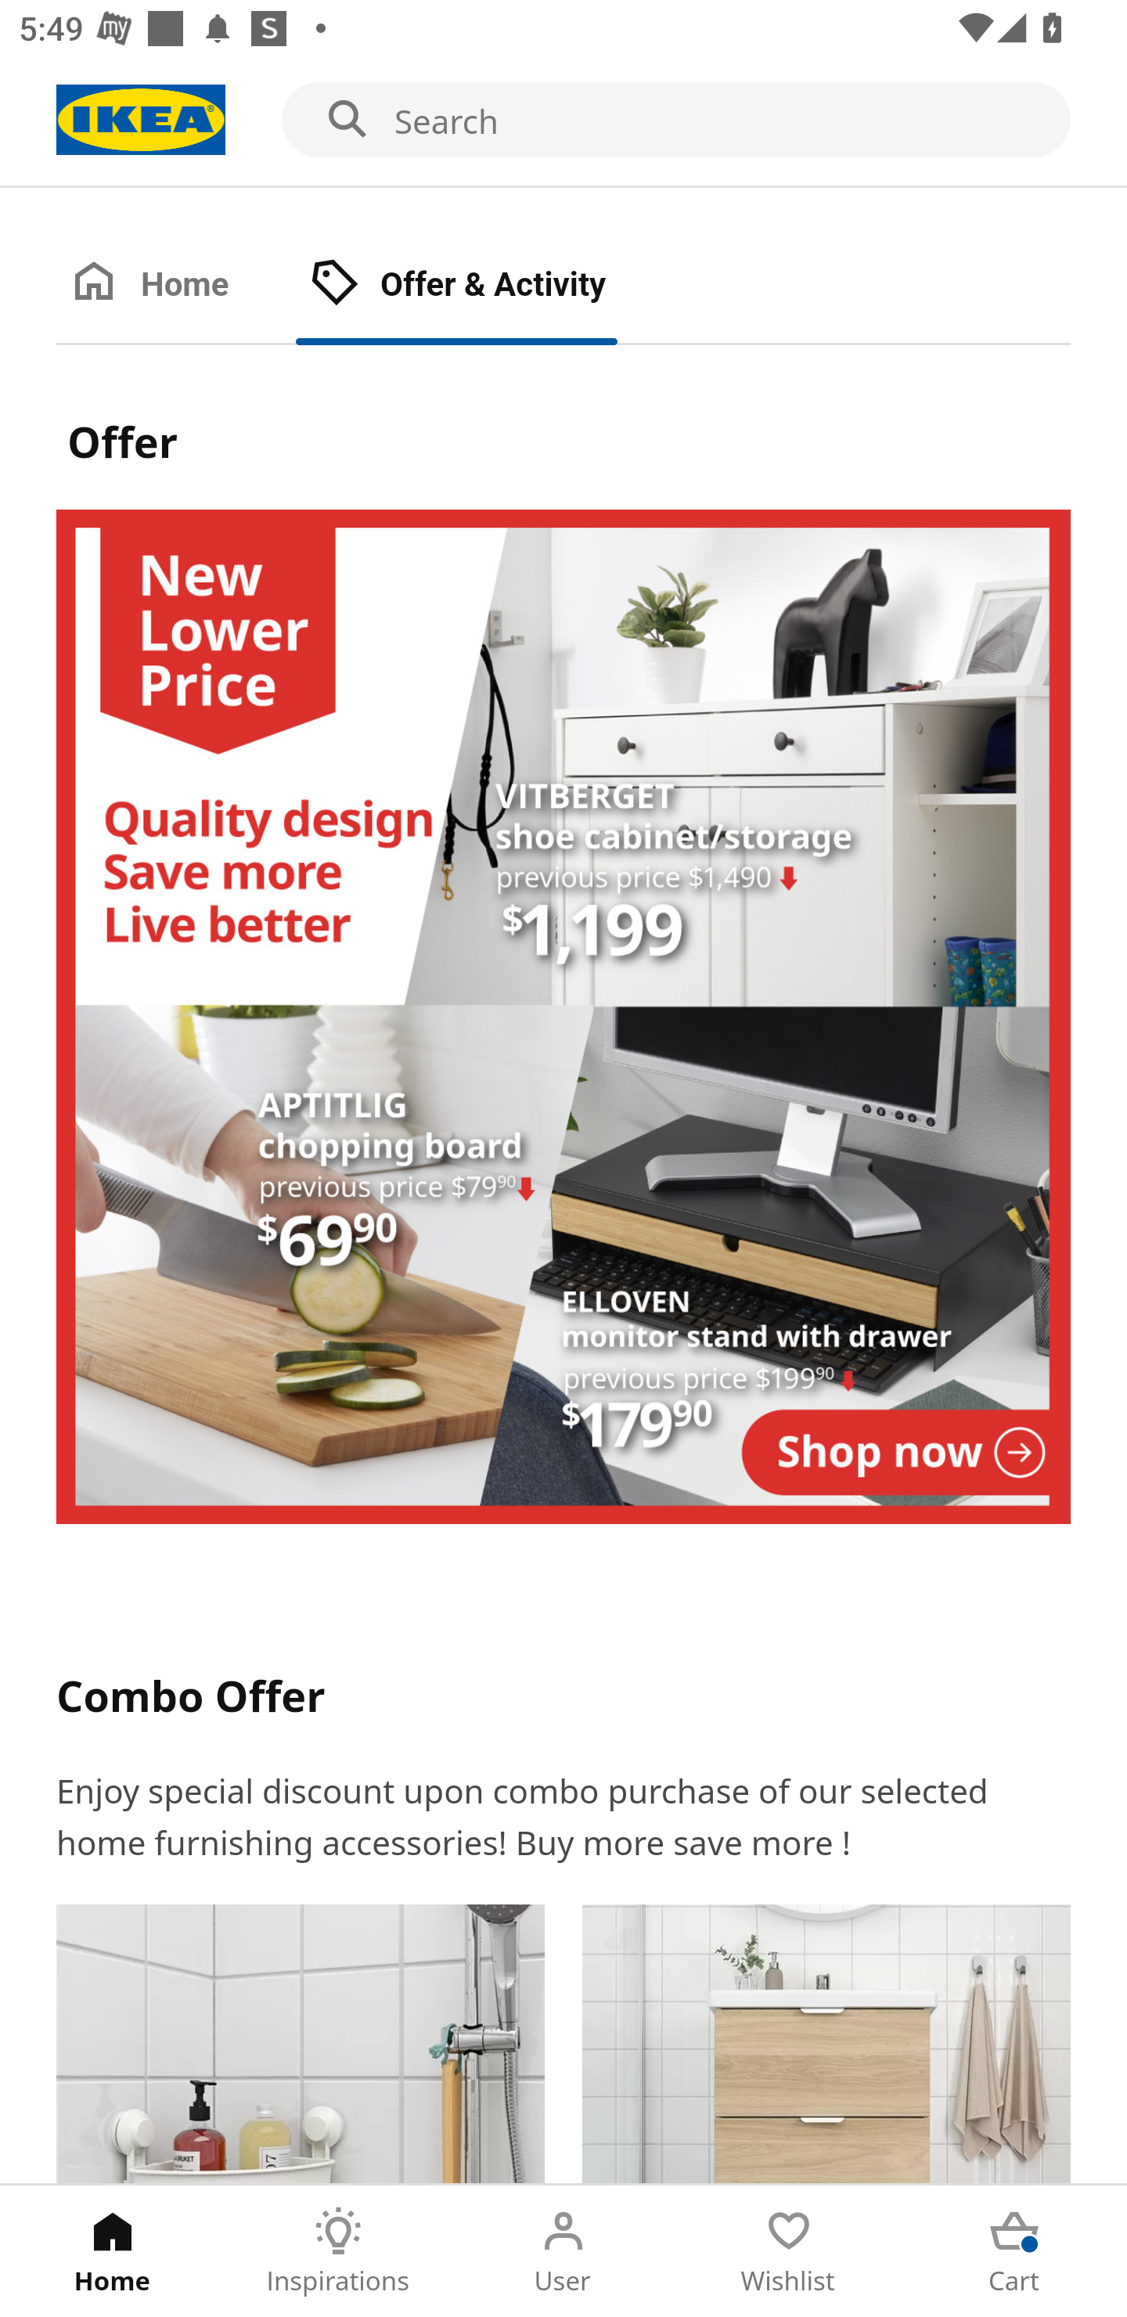 The image size is (1127, 2317). What do you see at coordinates (563, 2251) in the screenshot?
I see `User
Tab 3 of 5` at bounding box center [563, 2251].